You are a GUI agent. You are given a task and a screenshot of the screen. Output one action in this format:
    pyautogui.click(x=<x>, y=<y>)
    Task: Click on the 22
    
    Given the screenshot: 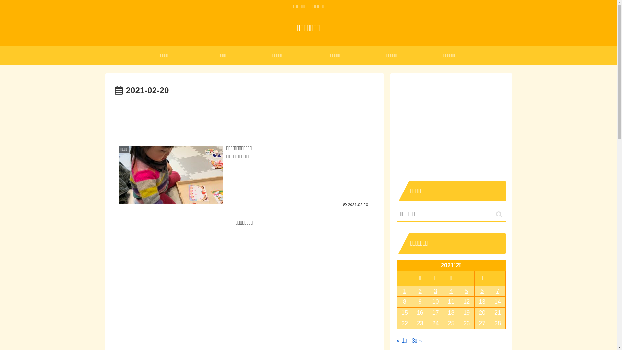 What is the action you would take?
    pyautogui.click(x=405, y=323)
    